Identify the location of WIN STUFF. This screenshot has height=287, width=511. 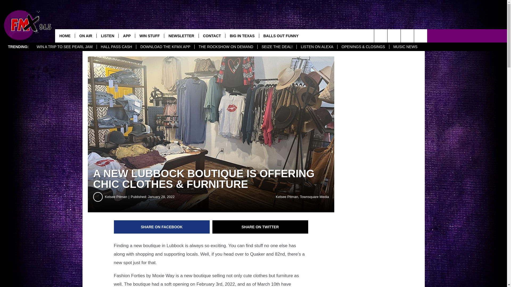
(149, 36).